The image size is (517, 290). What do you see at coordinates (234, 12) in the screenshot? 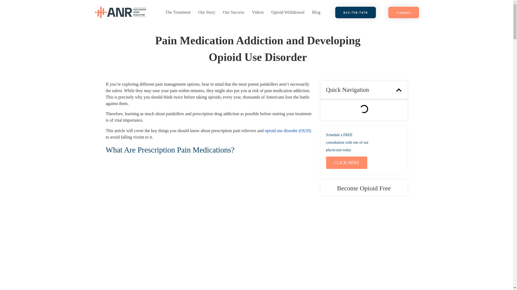
I see `Our Success` at bounding box center [234, 12].